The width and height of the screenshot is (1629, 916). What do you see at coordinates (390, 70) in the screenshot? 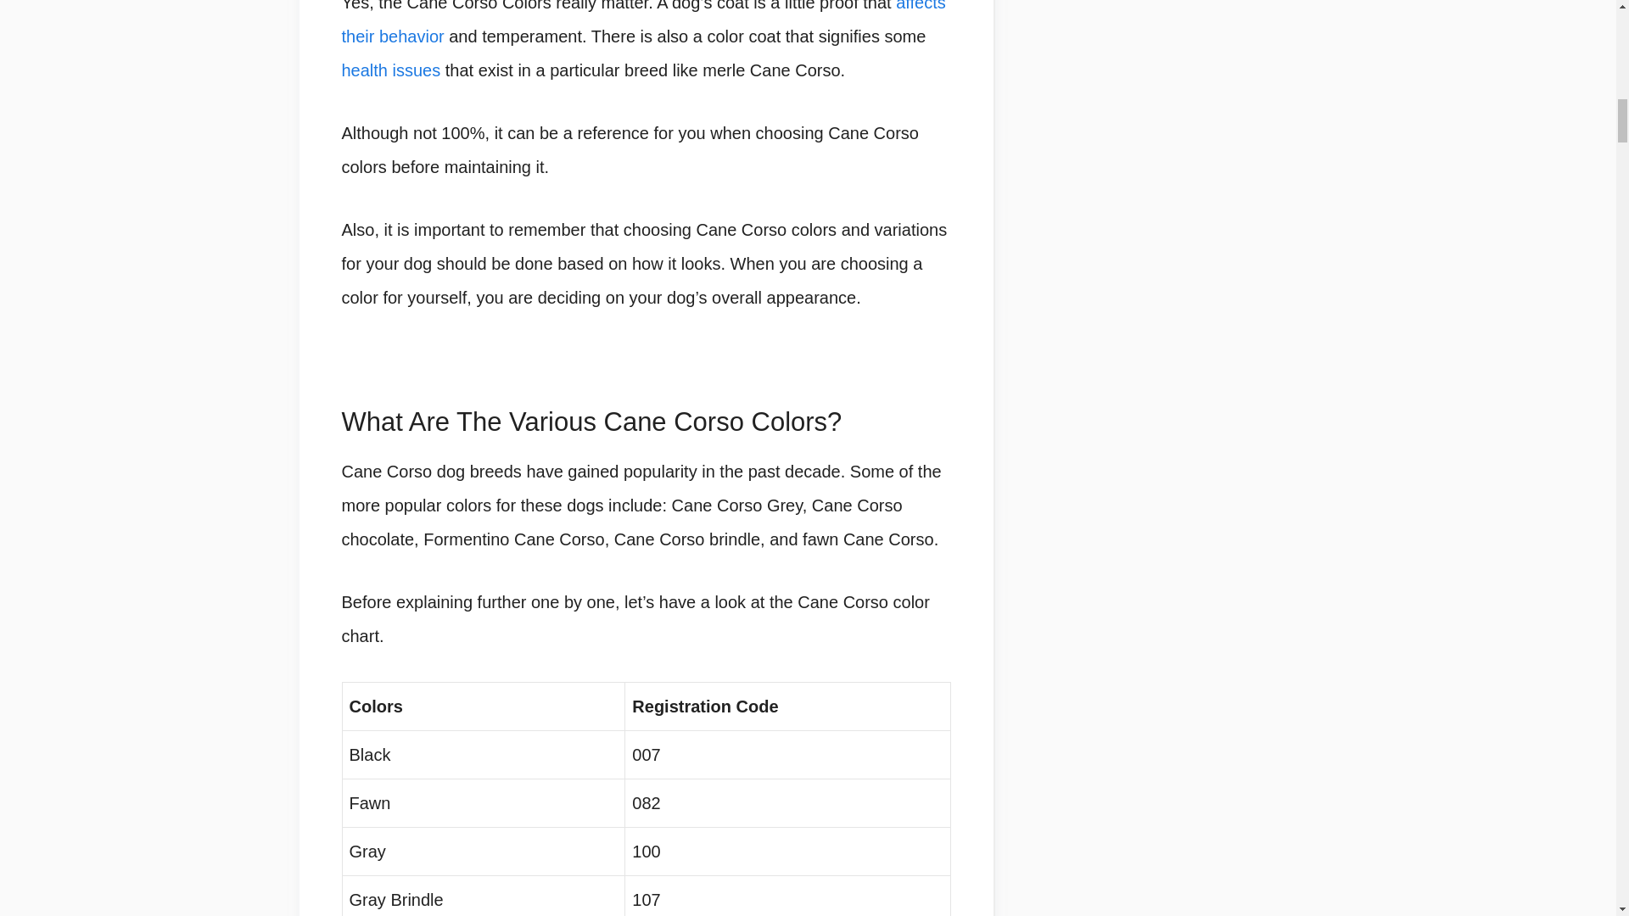
I see `Can Dogs Eat Banana Peppers? 7 Menacing Health Issues` at bounding box center [390, 70].